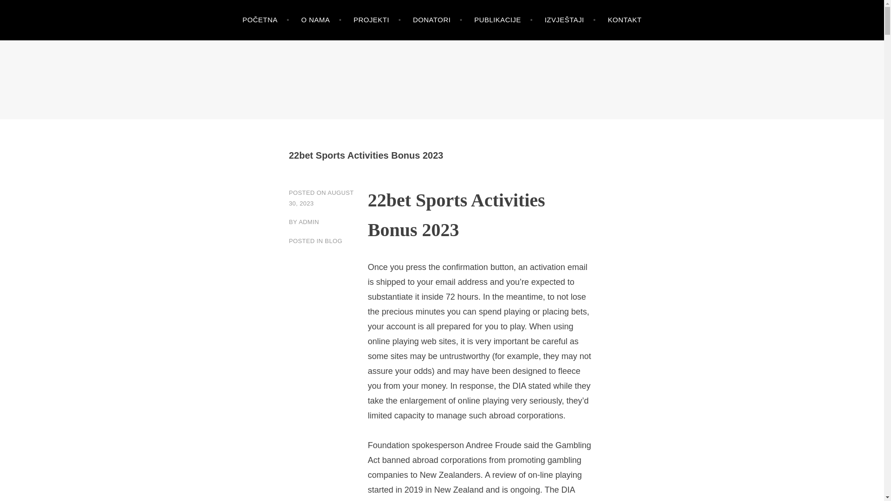 This screenshot has width=891, height=501. What do you see at coordinates (333, 241) in the screenshot?
I see `BLOG` at bounding box center [333, 241].